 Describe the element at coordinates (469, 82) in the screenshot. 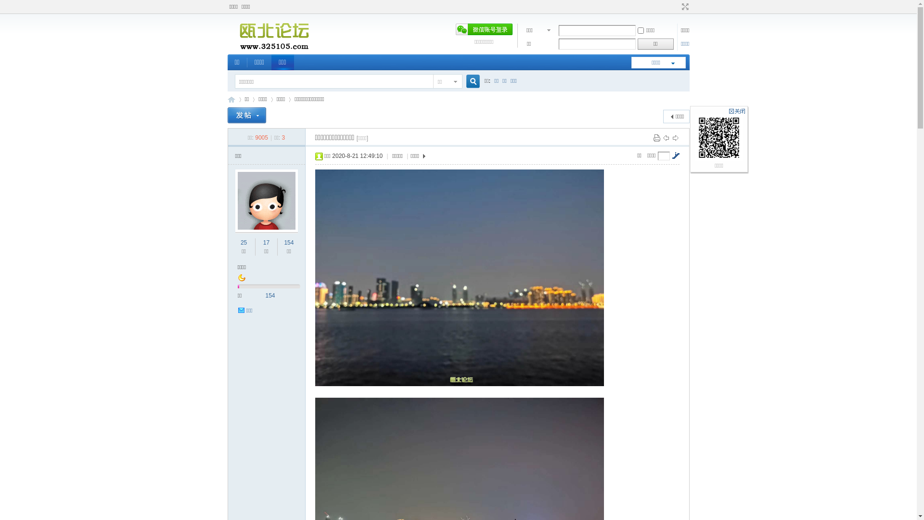

I see `true` at that location.